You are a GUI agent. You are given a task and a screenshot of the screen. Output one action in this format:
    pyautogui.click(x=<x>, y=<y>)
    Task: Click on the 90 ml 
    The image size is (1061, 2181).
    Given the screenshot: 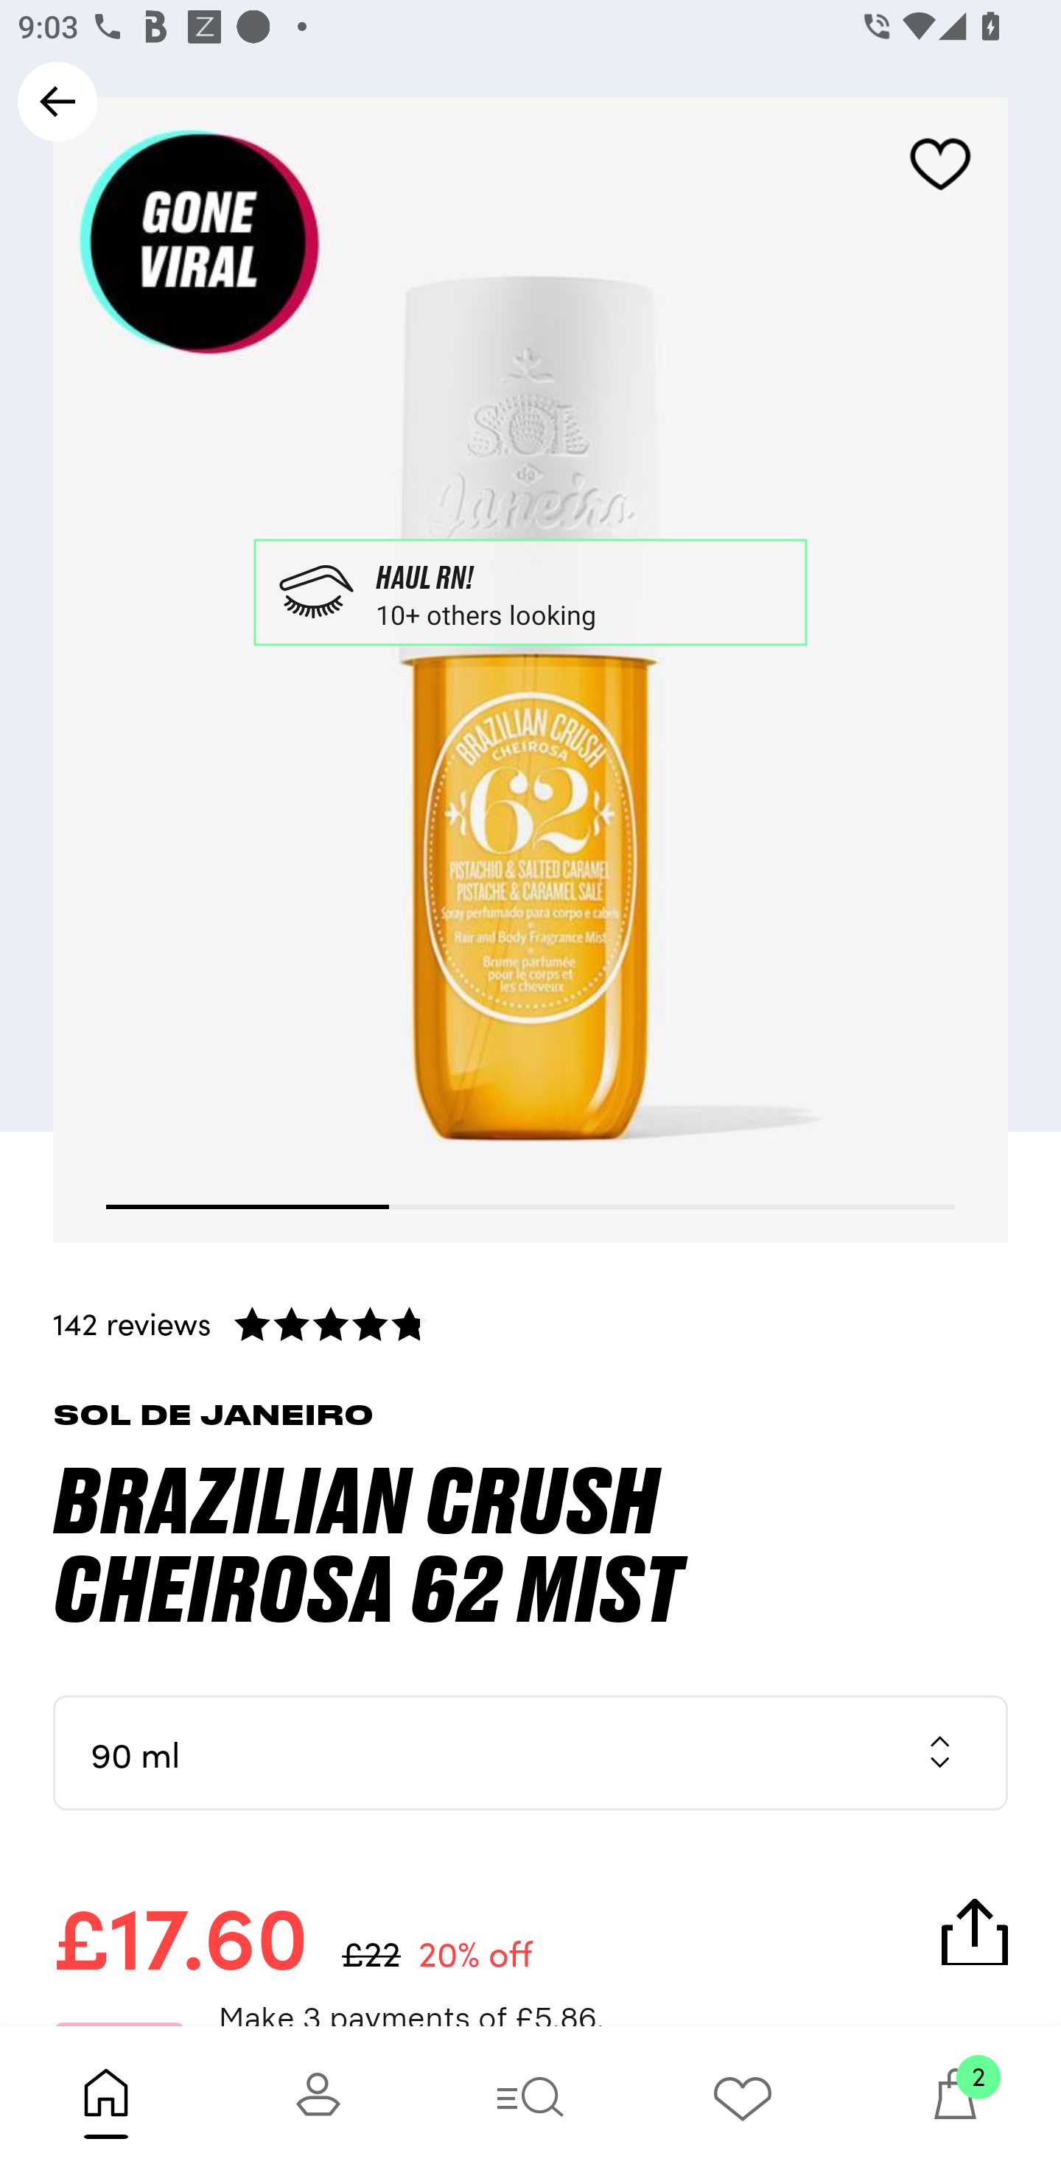 What is the action you would take?
    pyautogui.click(x=530, y=1752)
    